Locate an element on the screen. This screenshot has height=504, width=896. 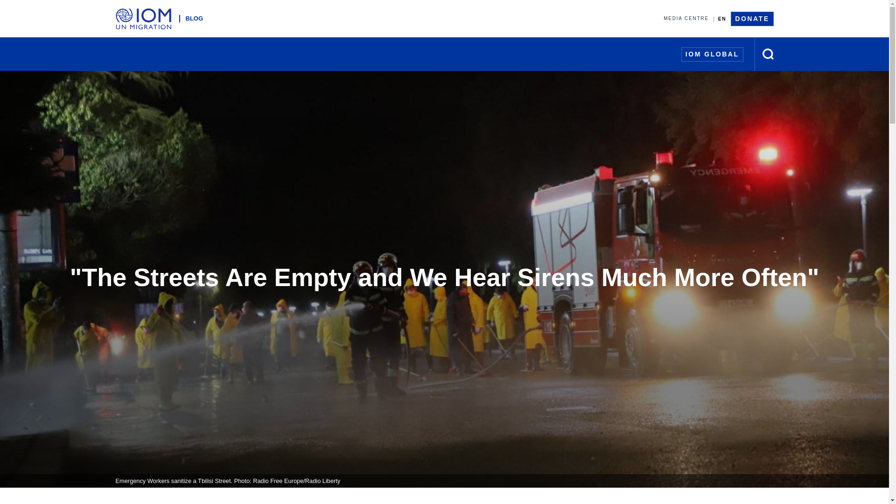
IOM GLOBAL is located at coordinates (712, 54).